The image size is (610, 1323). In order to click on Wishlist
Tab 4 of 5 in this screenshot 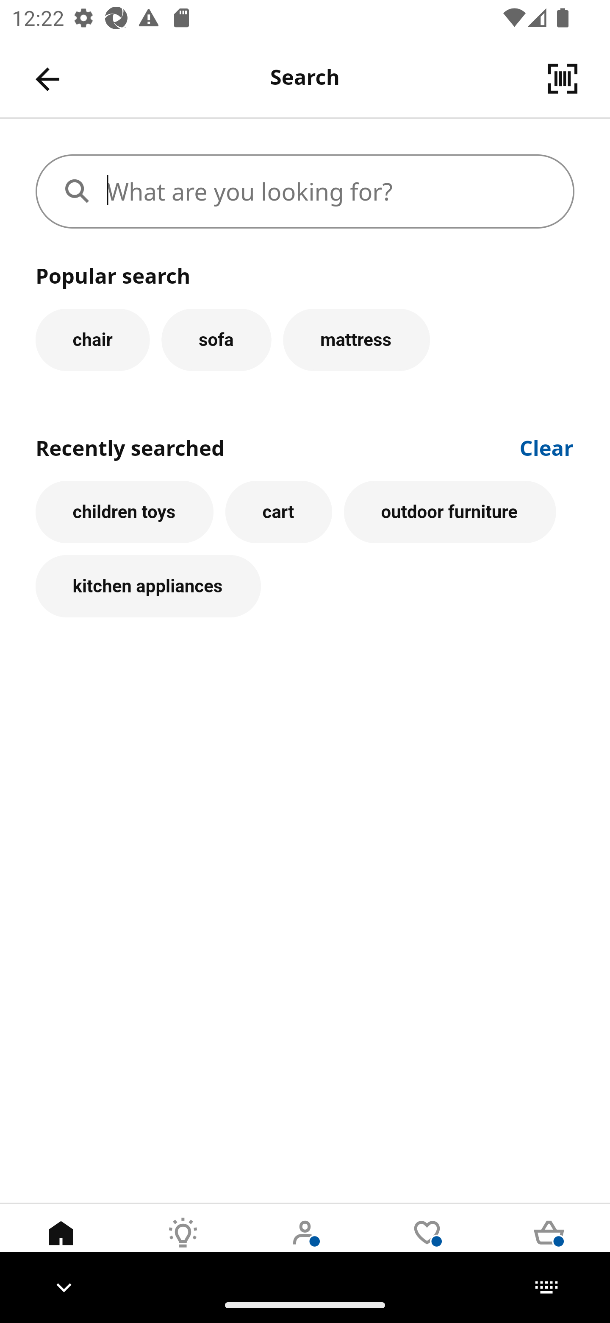, I will do `click(427, 1245)`.